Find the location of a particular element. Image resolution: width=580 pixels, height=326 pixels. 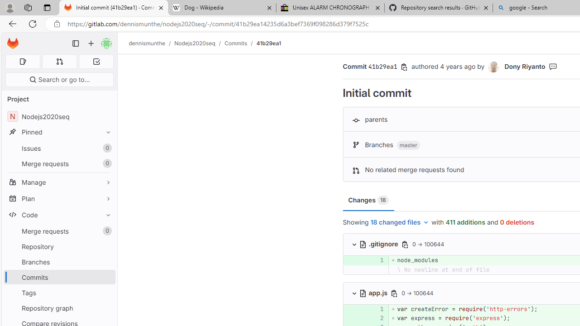

Nodejs2020seq/ is located at coordinates (199, 43).